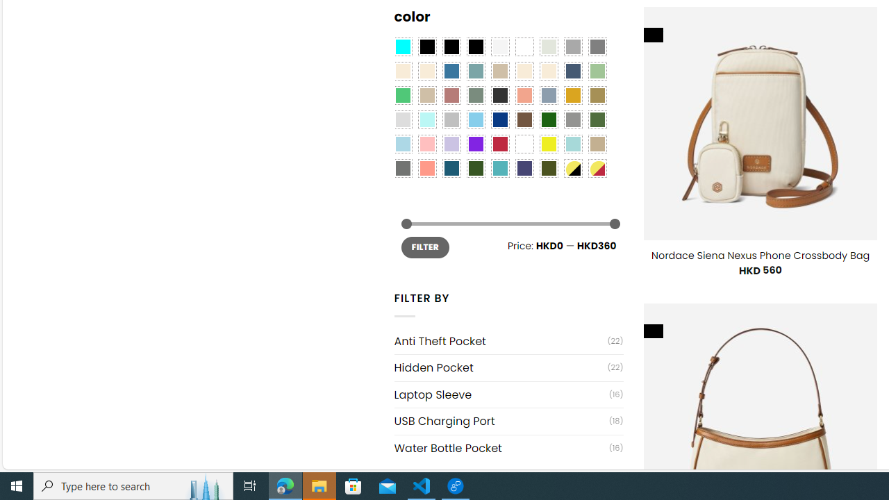  I want to click on Charcoal, so click(500, 96).